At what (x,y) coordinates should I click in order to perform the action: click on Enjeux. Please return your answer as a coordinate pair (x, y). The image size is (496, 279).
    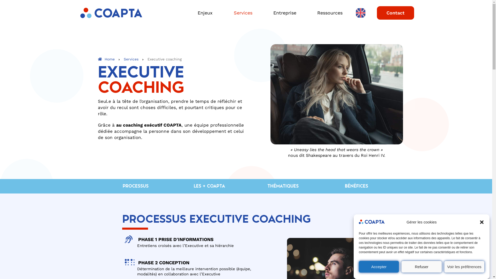
    Looking at the image, I should click on (208, 13).